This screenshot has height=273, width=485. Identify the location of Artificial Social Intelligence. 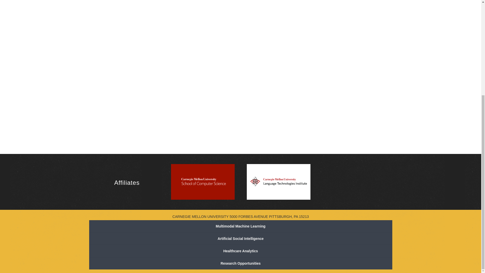
(240, 239).